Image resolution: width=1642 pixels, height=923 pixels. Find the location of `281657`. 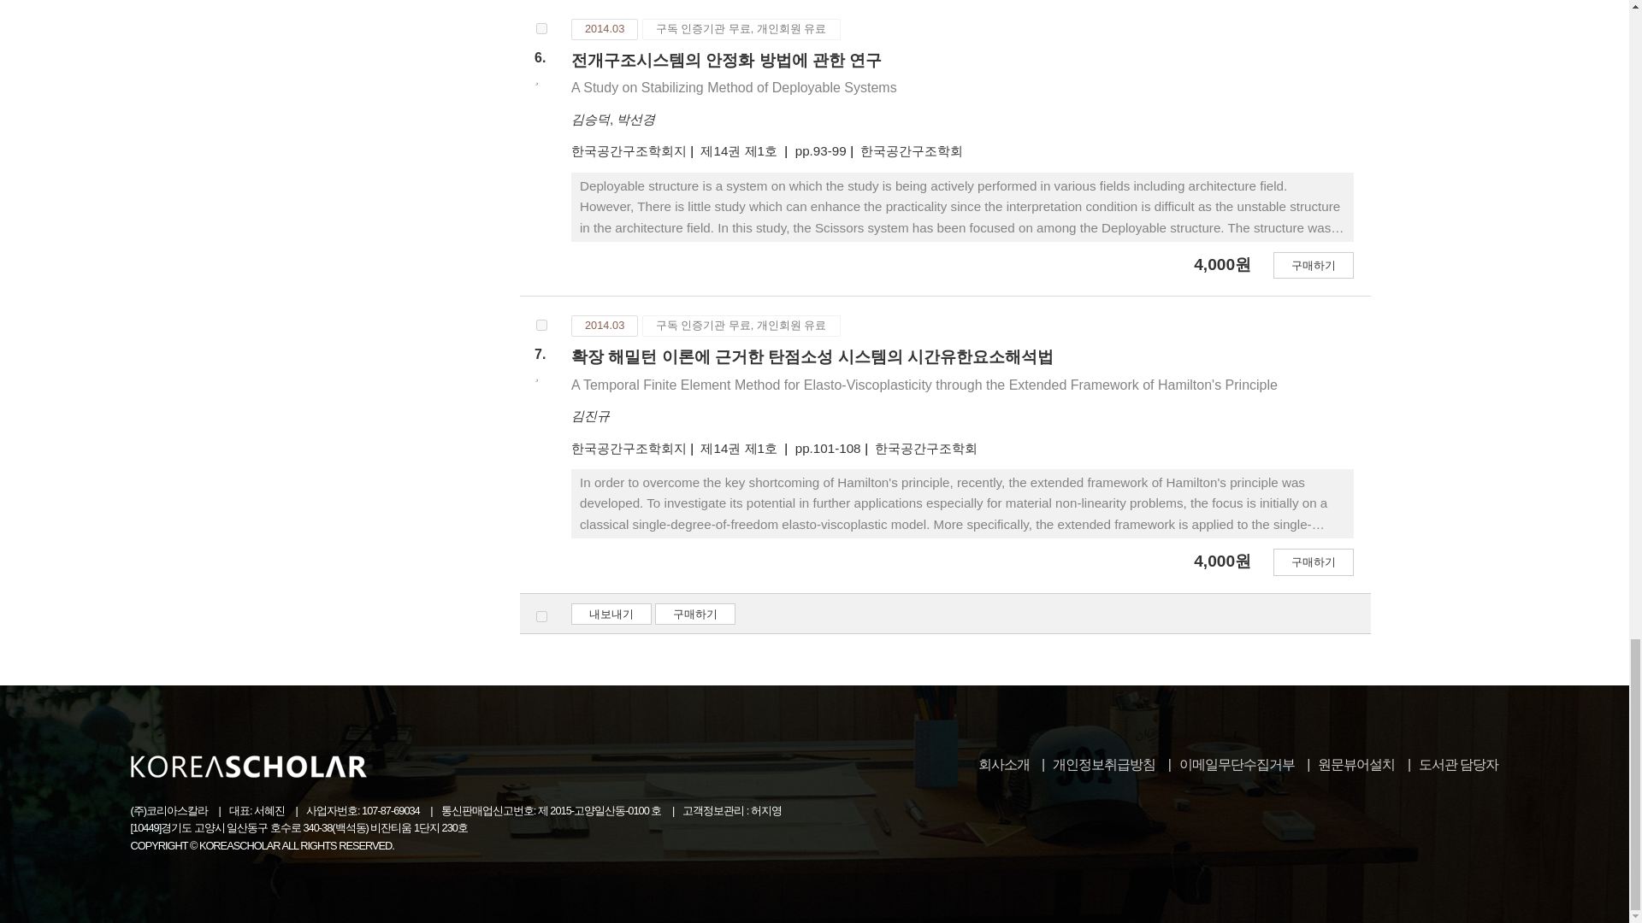

281657 is located at coordinates (541, 28).